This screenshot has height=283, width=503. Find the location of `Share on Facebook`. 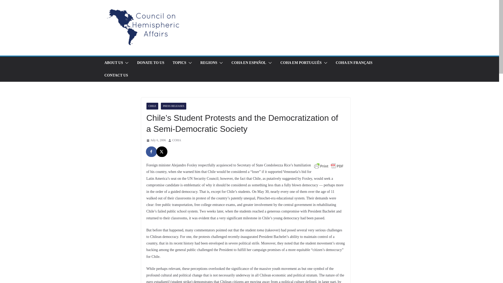

Share on Facebook is located at coordinates (151, 152).